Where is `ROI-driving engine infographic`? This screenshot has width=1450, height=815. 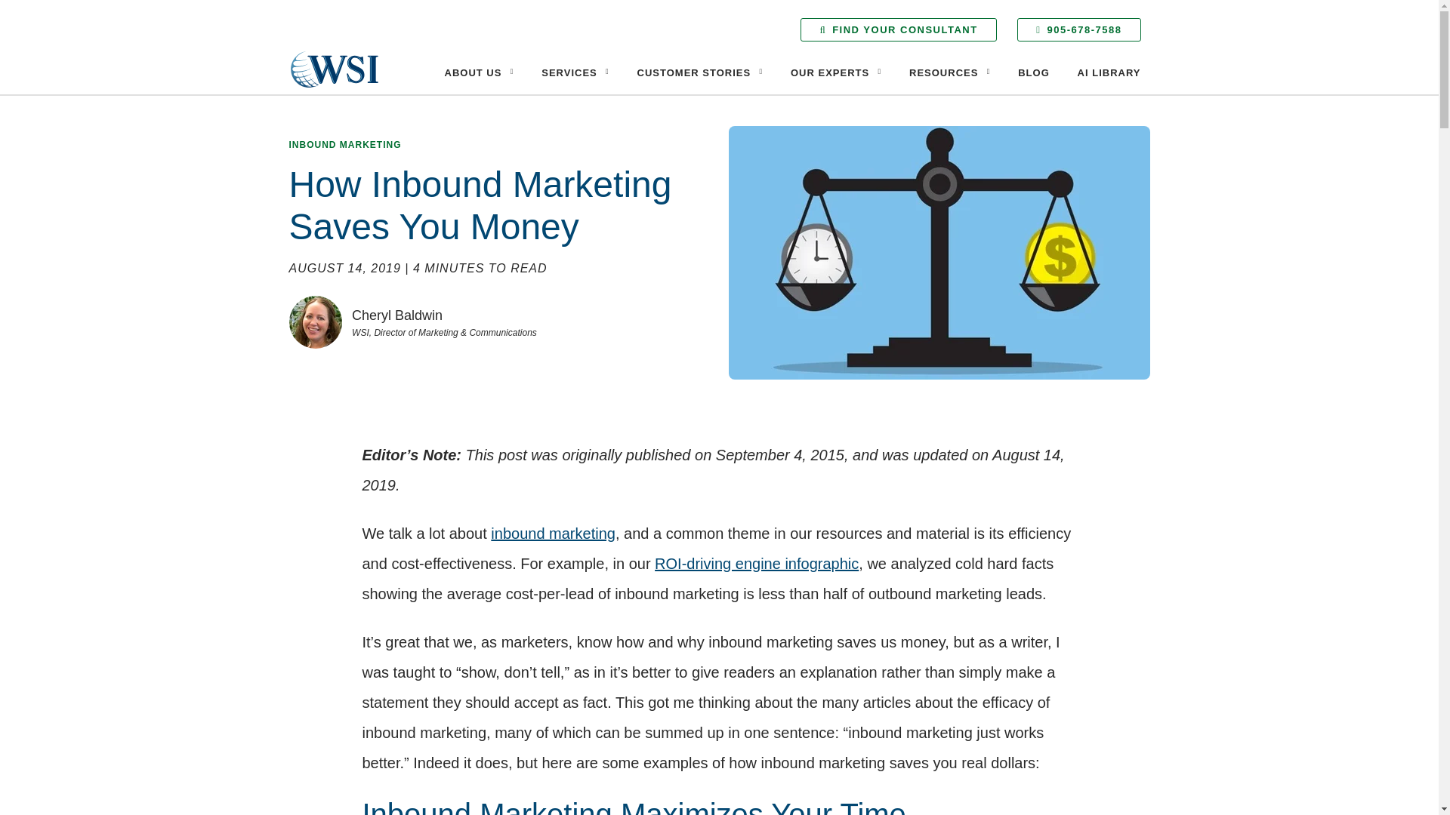 ROI-driving engine infographic is located at coordinates (757, 563).